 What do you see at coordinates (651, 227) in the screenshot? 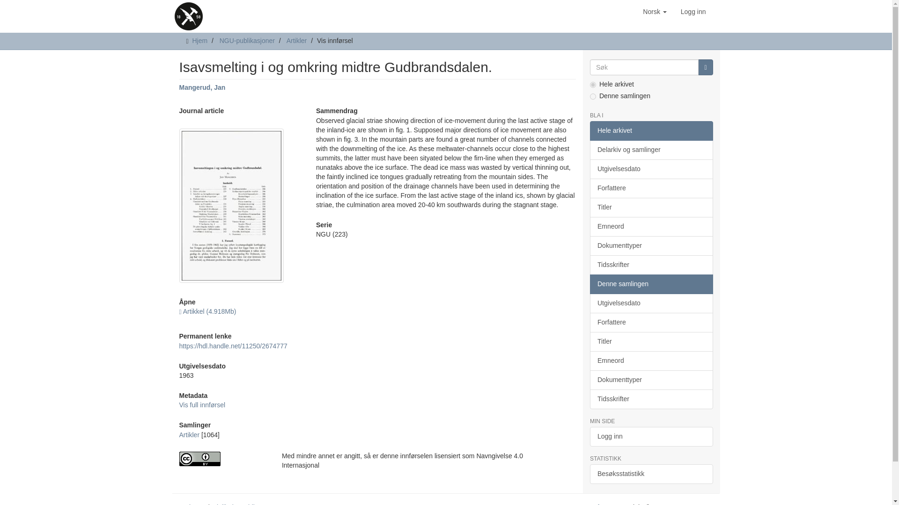
I see `Emneord` at bounding box center [651, 227].